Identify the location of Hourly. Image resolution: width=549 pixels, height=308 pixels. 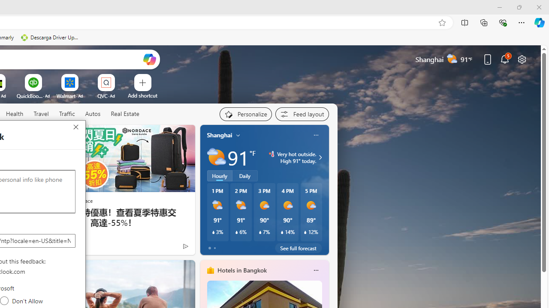
(220, 176).